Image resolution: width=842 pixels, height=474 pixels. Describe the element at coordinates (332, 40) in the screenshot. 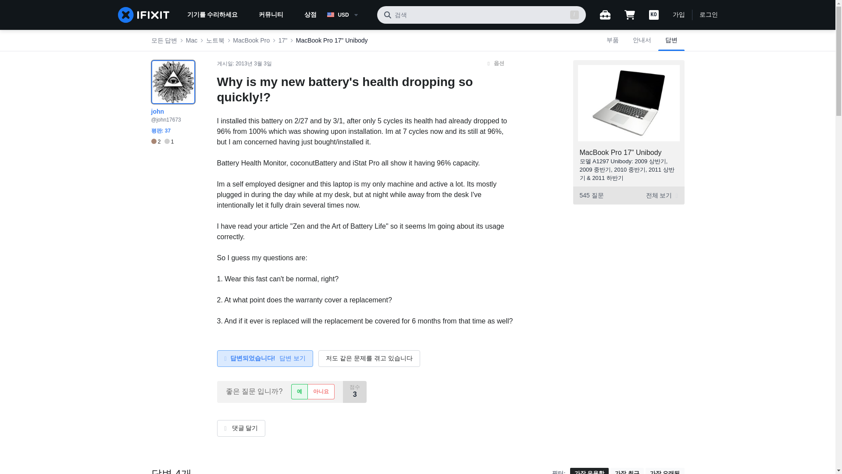

I see `MacBook Pro 17" Unibody` at that location.